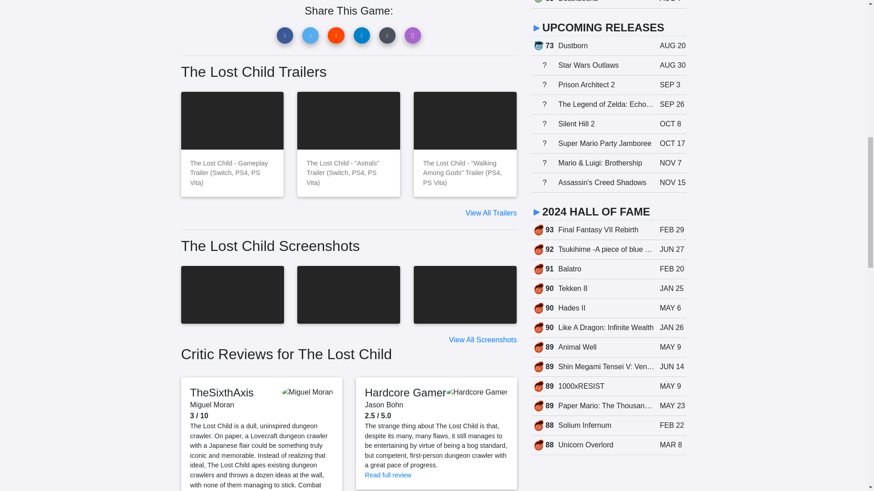  I want to click on View All Trailers, so click(492, 213).